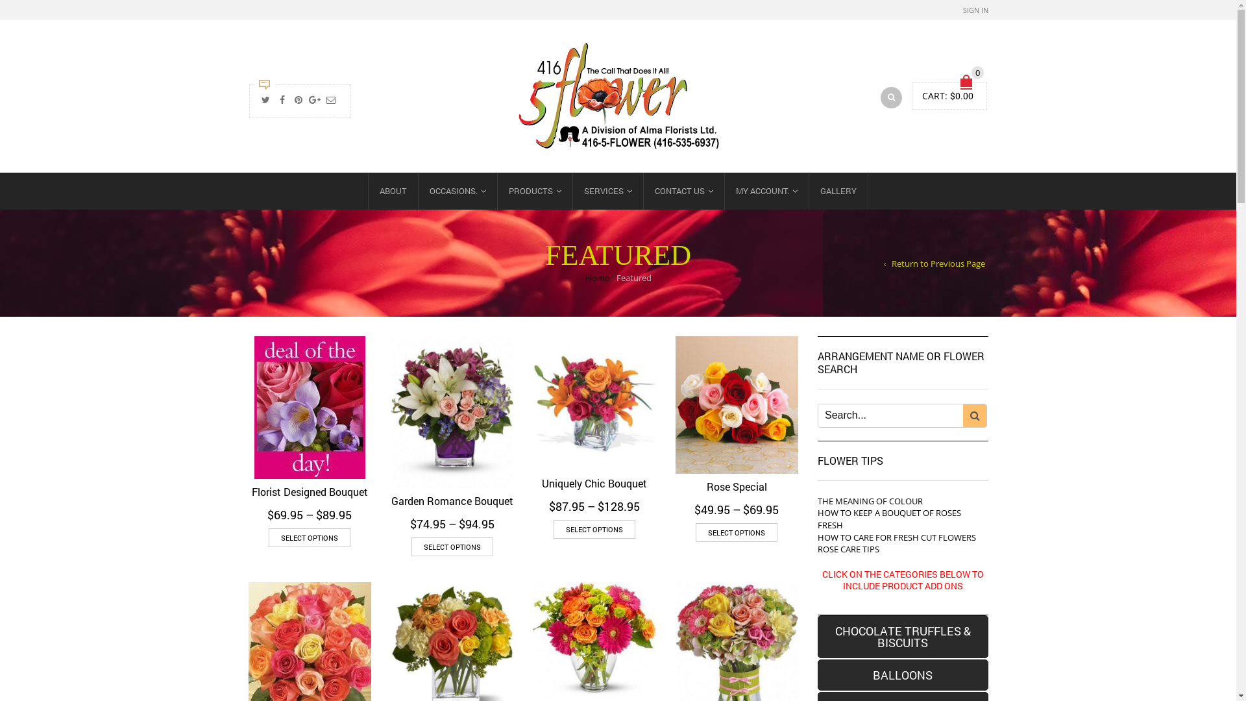  What do you see at coordinates (535, 191) in the screenshot?
I see `PRODUCTS` at bounding box center [535, 191].